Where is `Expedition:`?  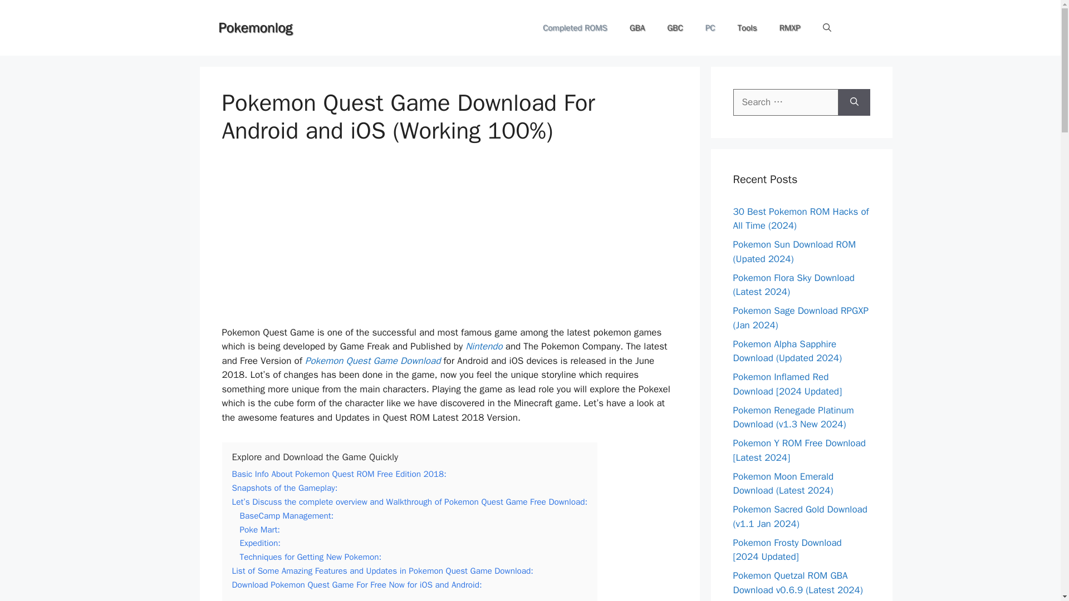 Expedition: is located at coordinates (259, 543).